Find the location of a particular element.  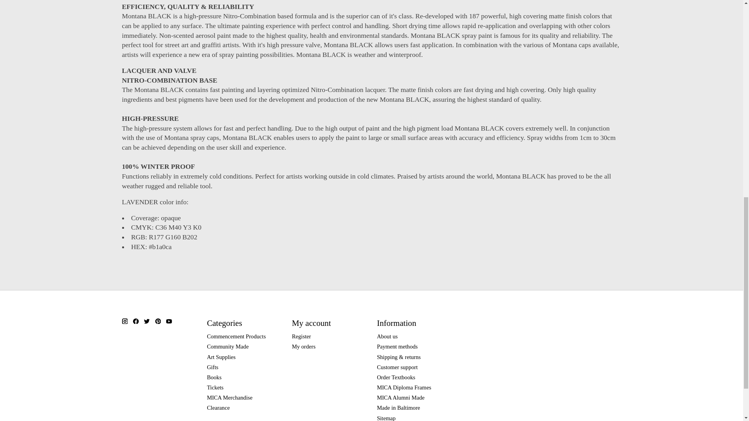

My orders is located at coordinates (304, 347).